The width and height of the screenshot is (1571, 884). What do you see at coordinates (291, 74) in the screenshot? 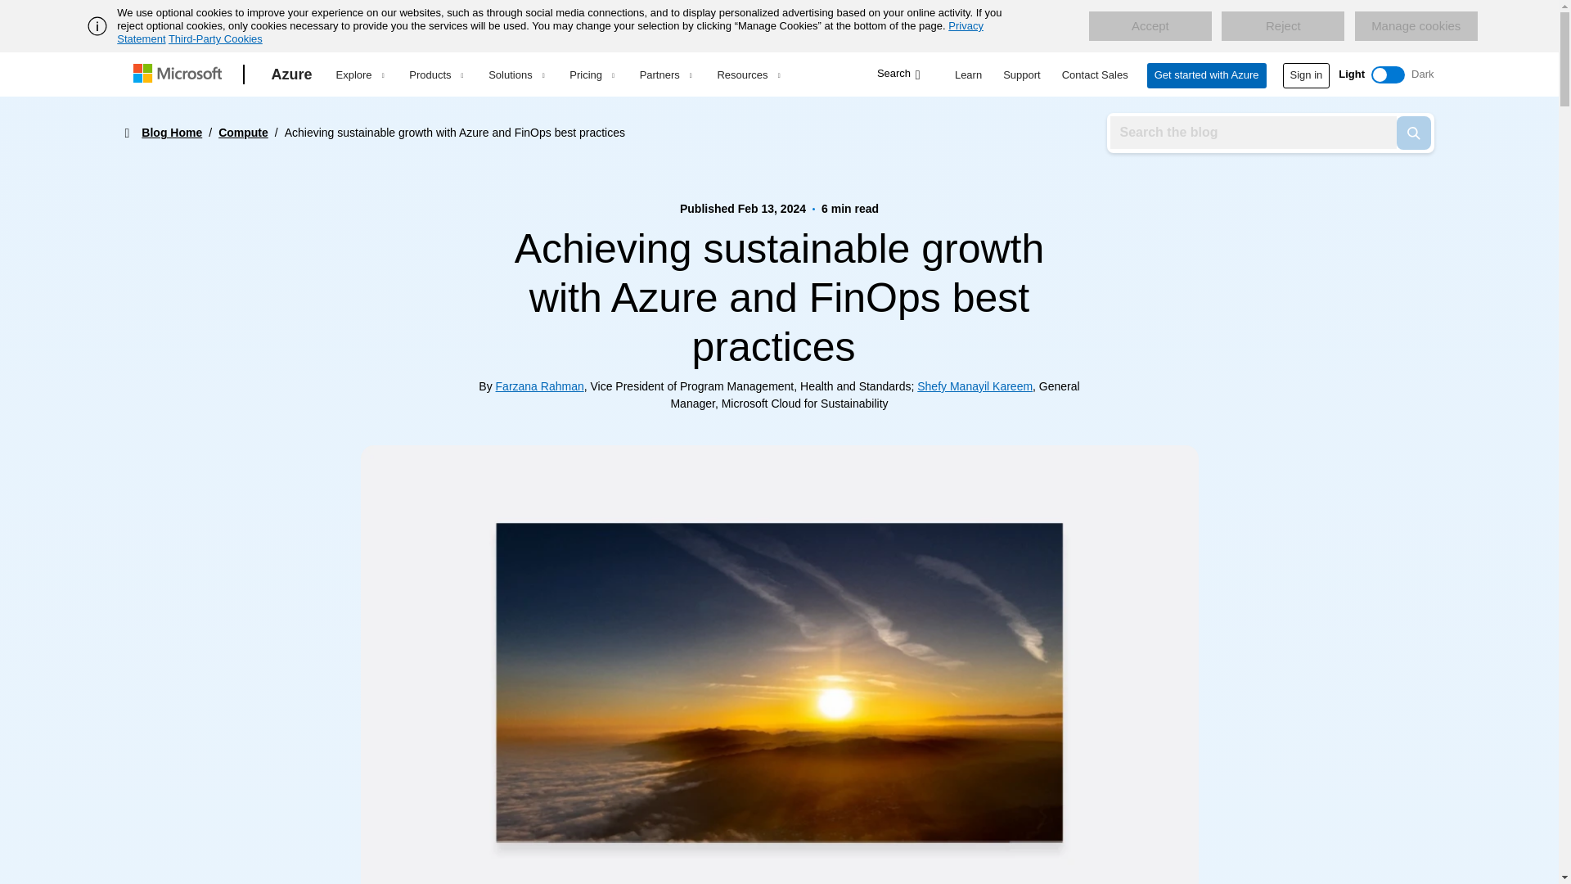
I see `Azure` at bounding box center [291, 74].